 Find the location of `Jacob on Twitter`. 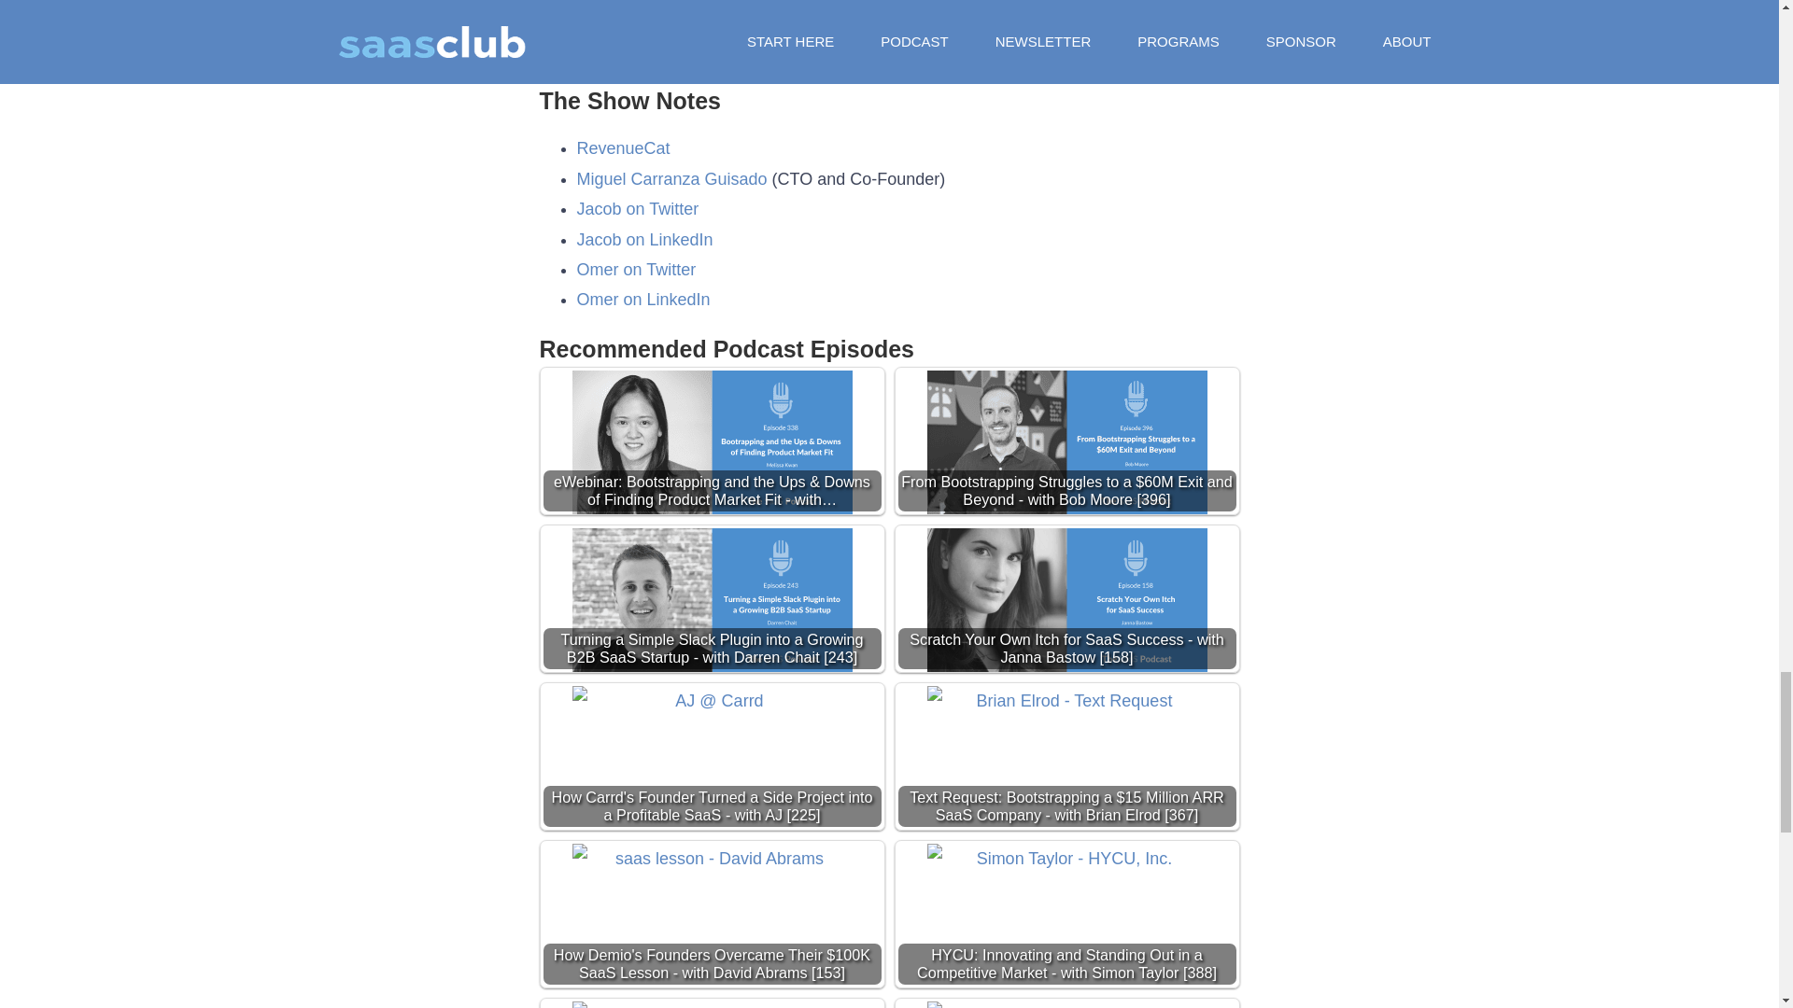

Jacob on Twitter is located at coordinates (638, 209).